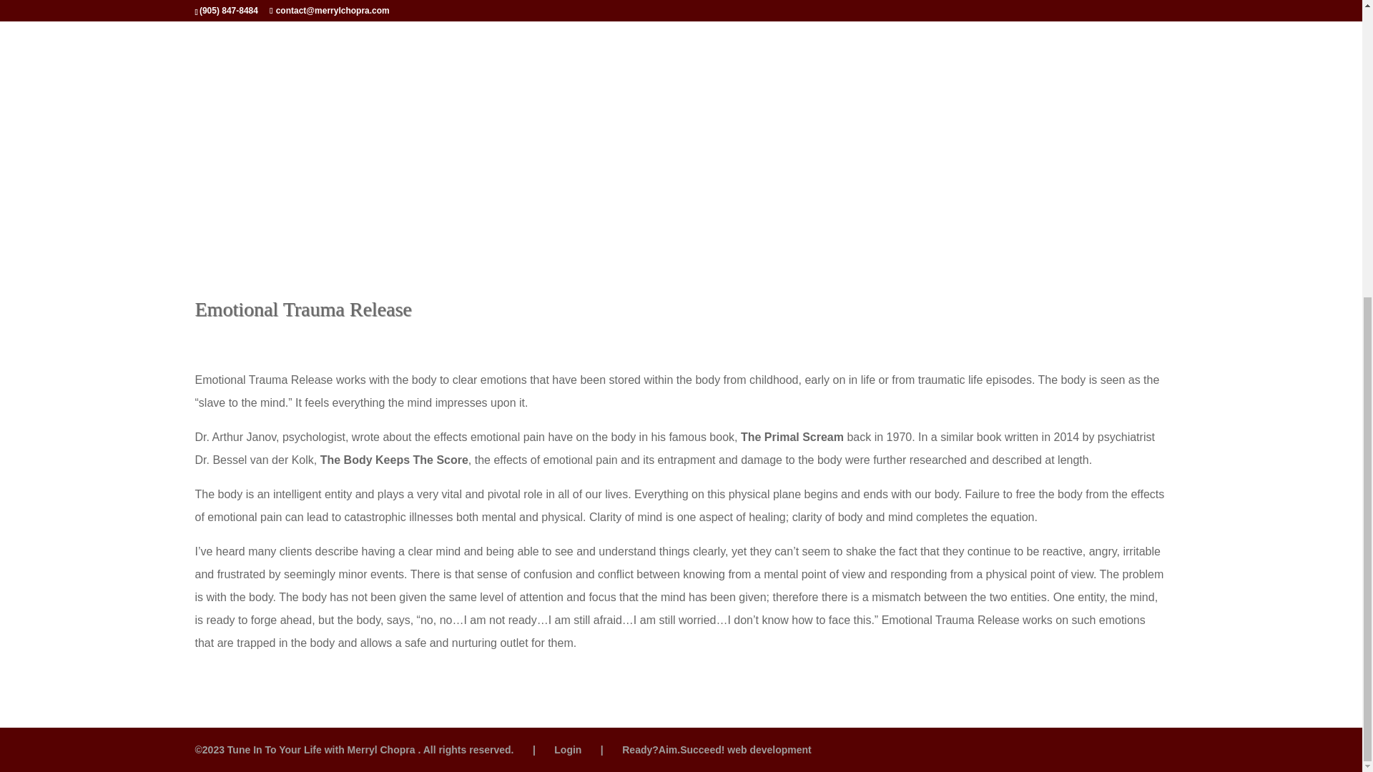 The height and width of the screenshot is (772, 1373). I want to click on Login, so click(568, 750).